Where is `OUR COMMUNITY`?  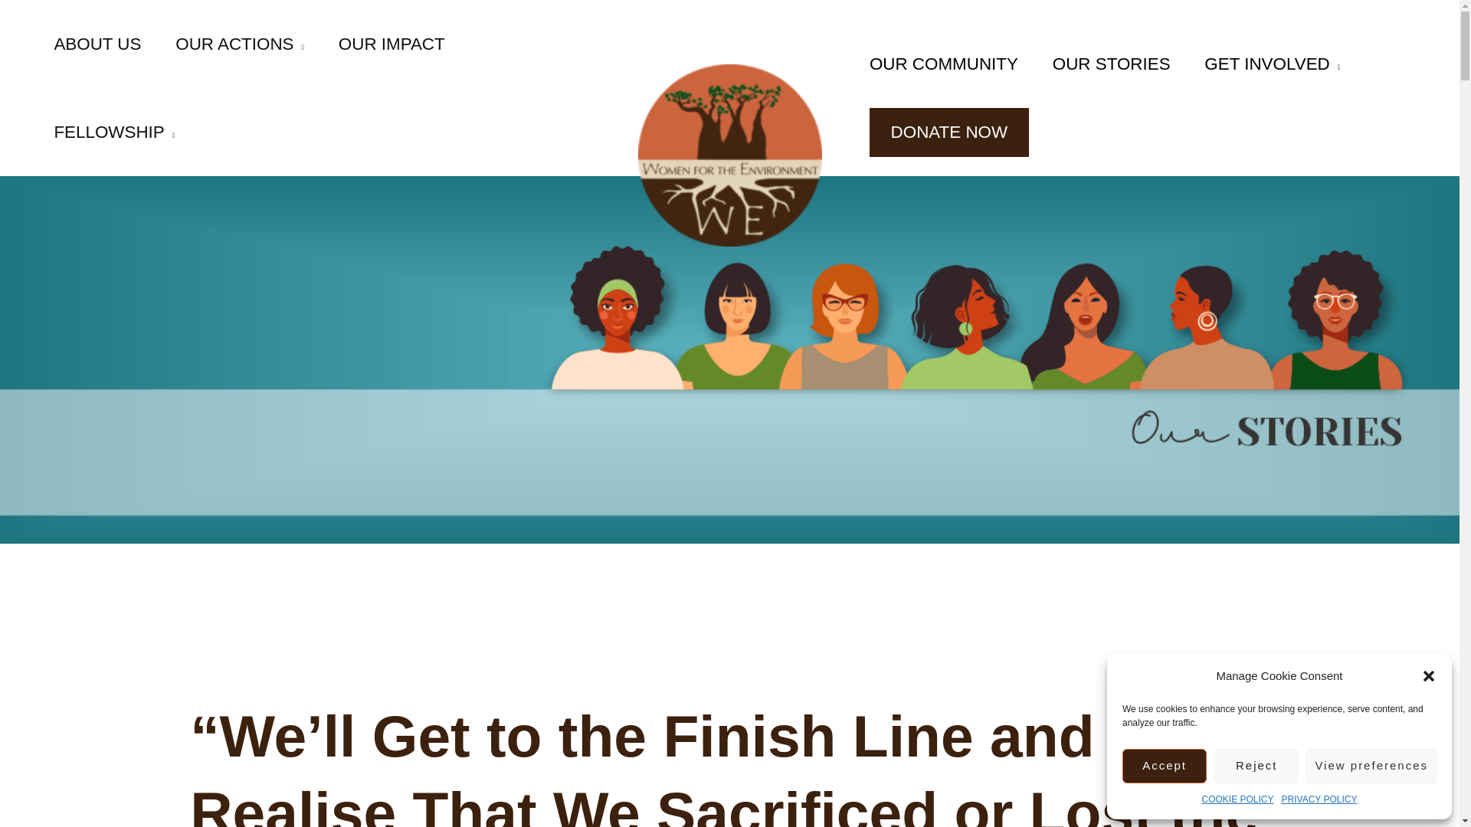
OUR COMMUNITY is located at coordinates (943, 64).